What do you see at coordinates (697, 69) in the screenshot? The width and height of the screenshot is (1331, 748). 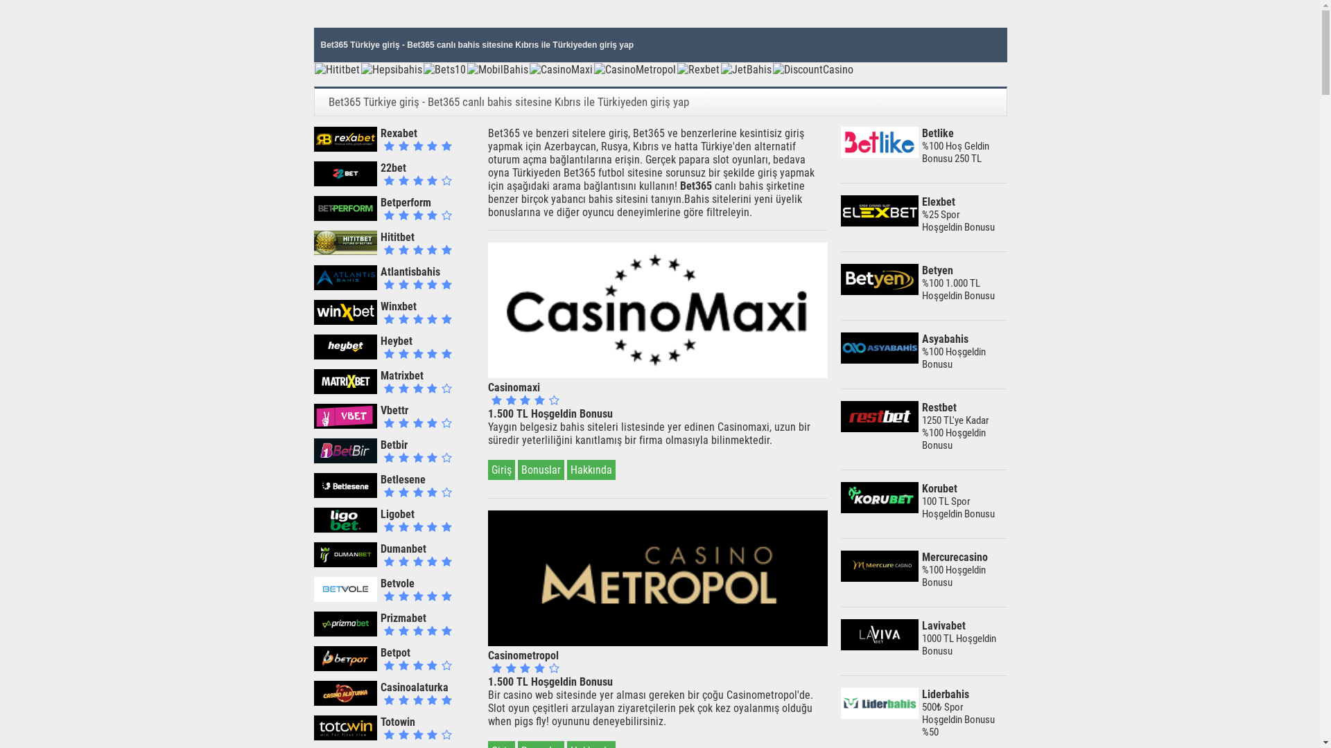 I see `Rexbet` at bounding box center [697, 69].